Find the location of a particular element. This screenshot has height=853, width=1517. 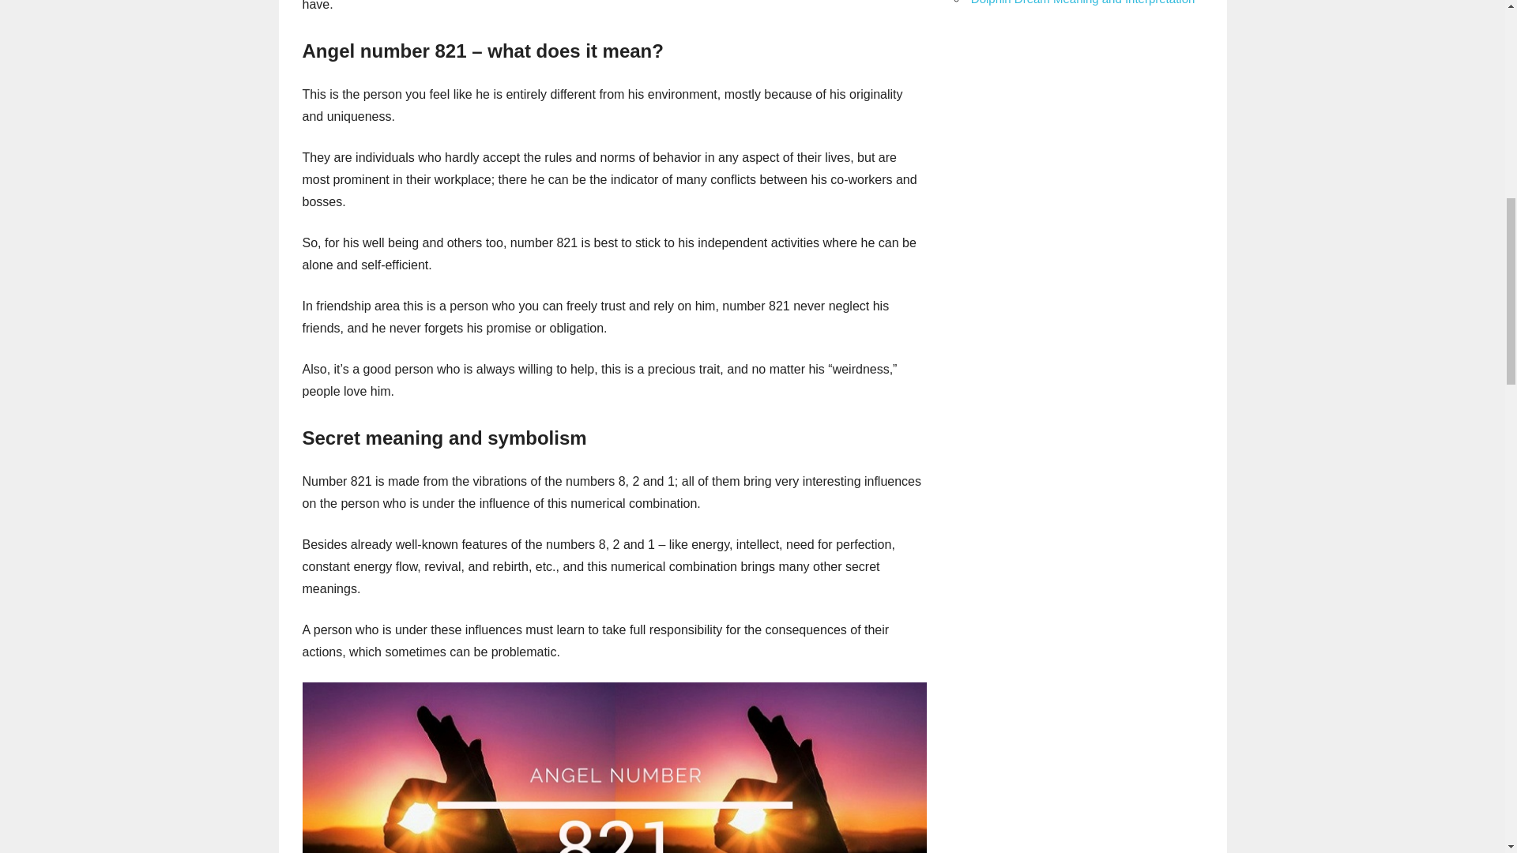

Dolphin Dream Meaning and Interpretation is located at coordinates (1082, 2).